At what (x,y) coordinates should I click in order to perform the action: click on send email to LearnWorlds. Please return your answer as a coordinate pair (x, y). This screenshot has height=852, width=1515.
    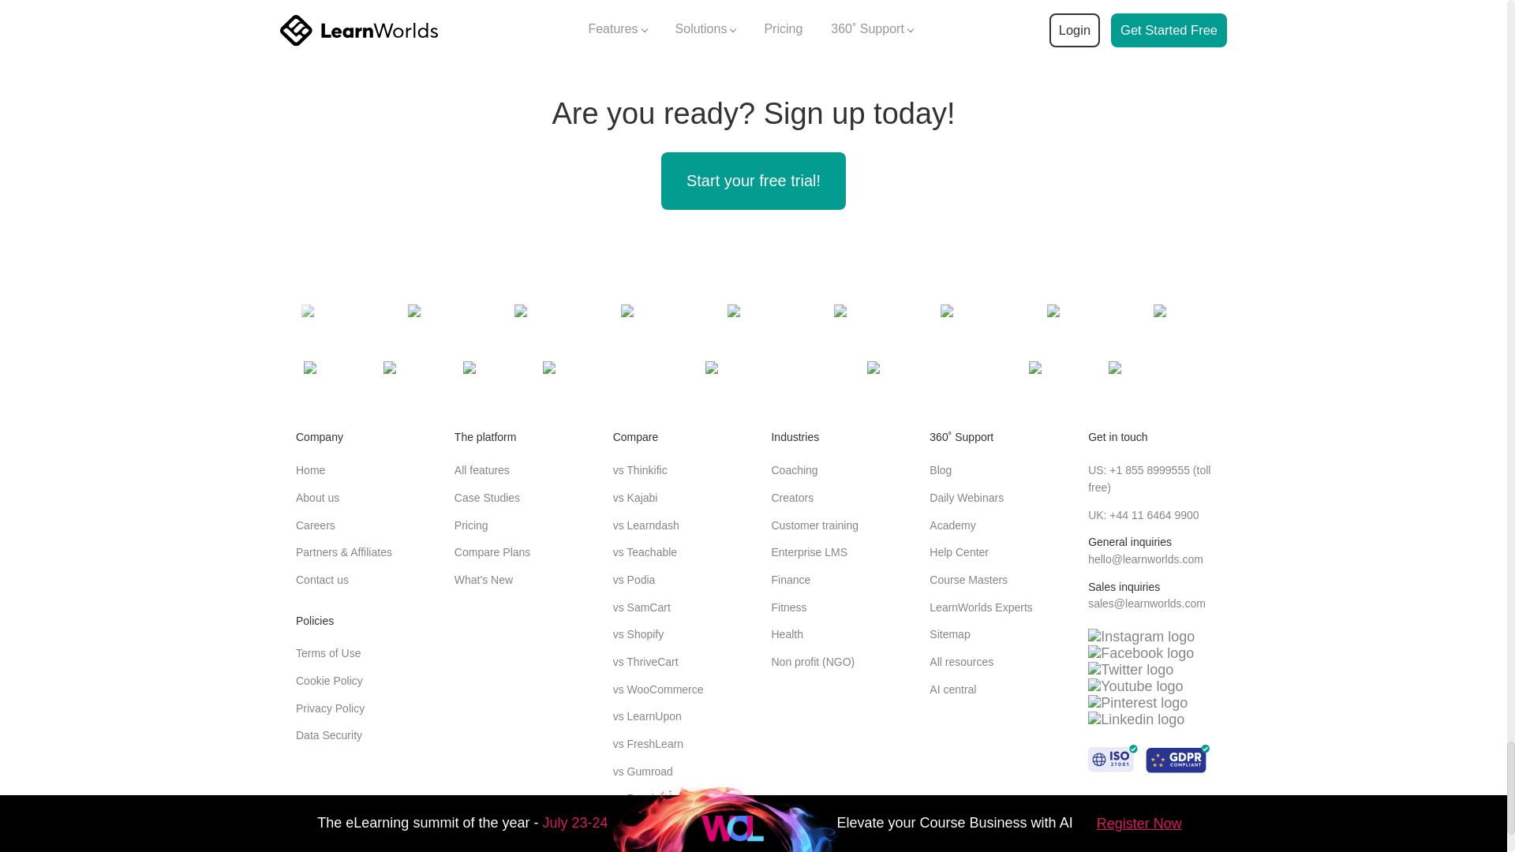
    Looking at the image, I should click on (1145, 559).